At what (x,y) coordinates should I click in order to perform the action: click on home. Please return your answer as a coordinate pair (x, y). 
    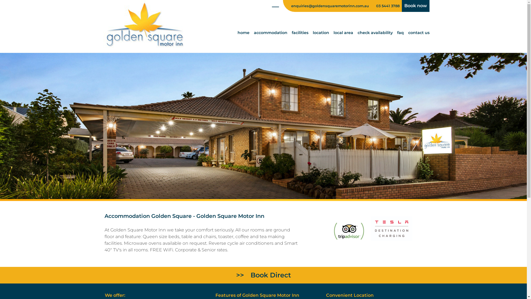
    Looking at the image, I should click on (243, 33).